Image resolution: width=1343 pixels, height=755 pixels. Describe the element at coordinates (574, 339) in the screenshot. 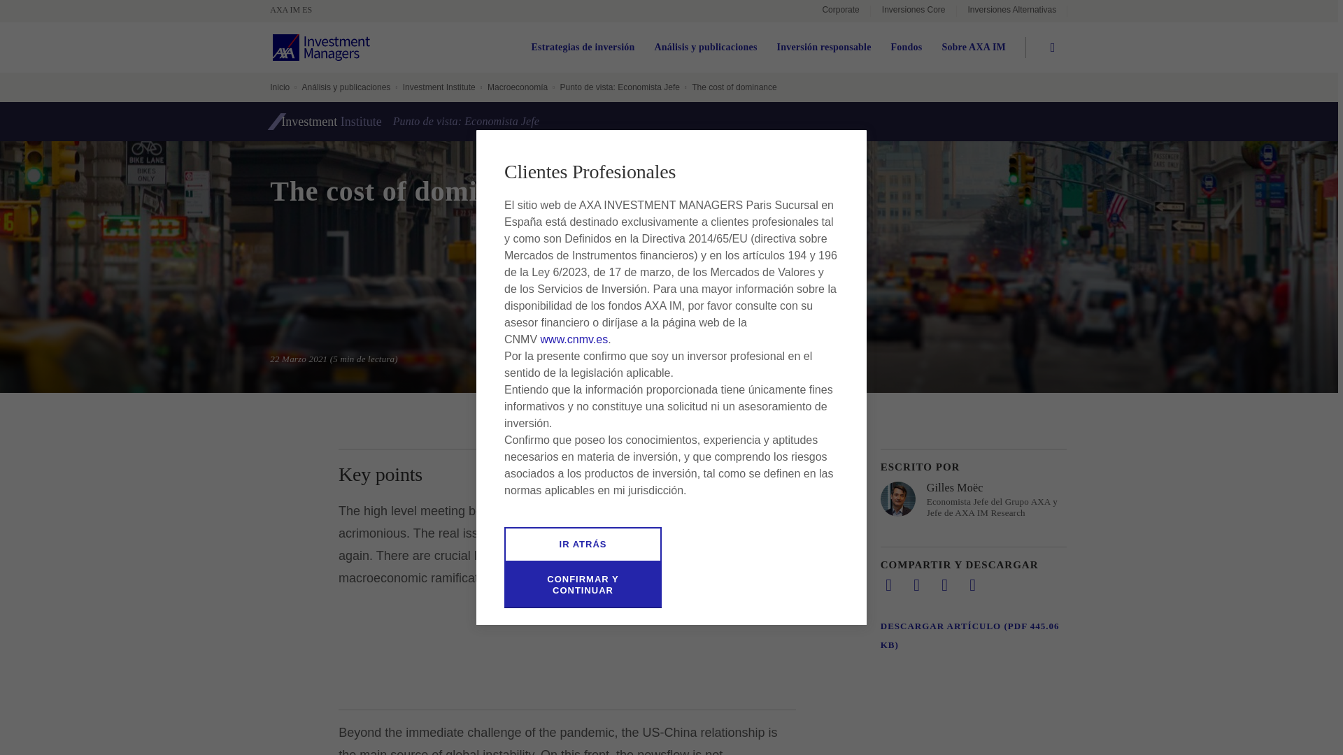

I see `www.cnmv.es` at that location.